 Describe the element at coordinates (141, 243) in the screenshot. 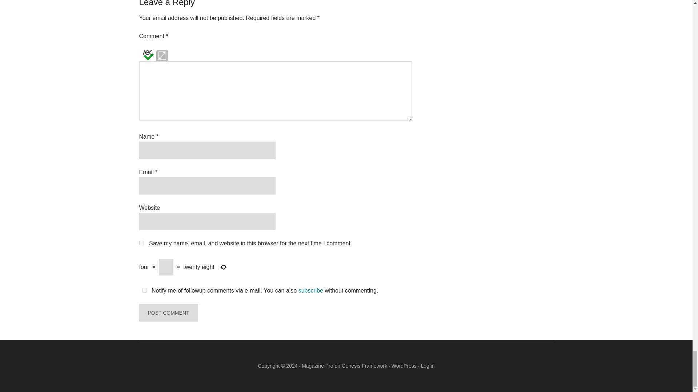

I see `yes` at that location.